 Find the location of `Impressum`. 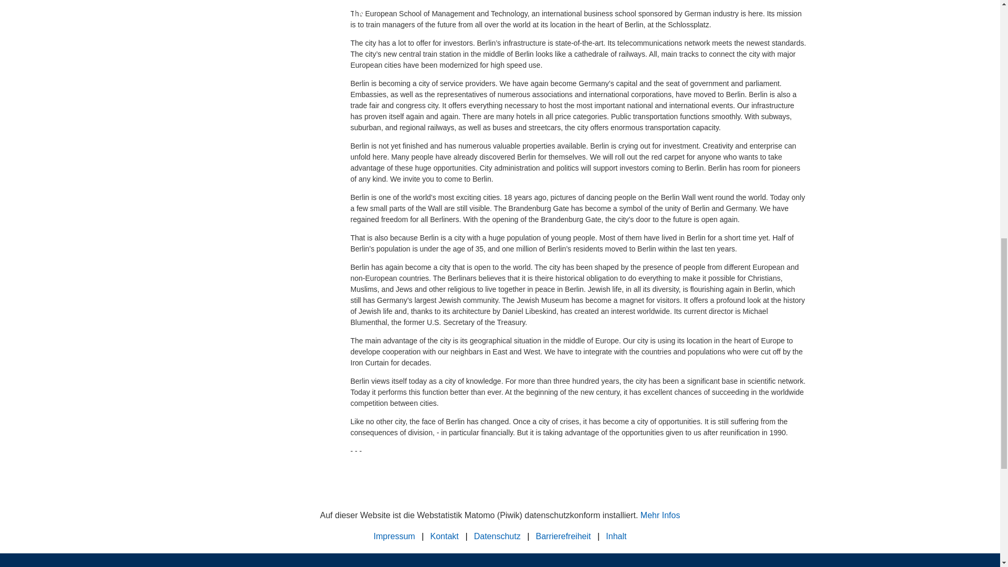

Impressum is located at coordinates (395, 536).